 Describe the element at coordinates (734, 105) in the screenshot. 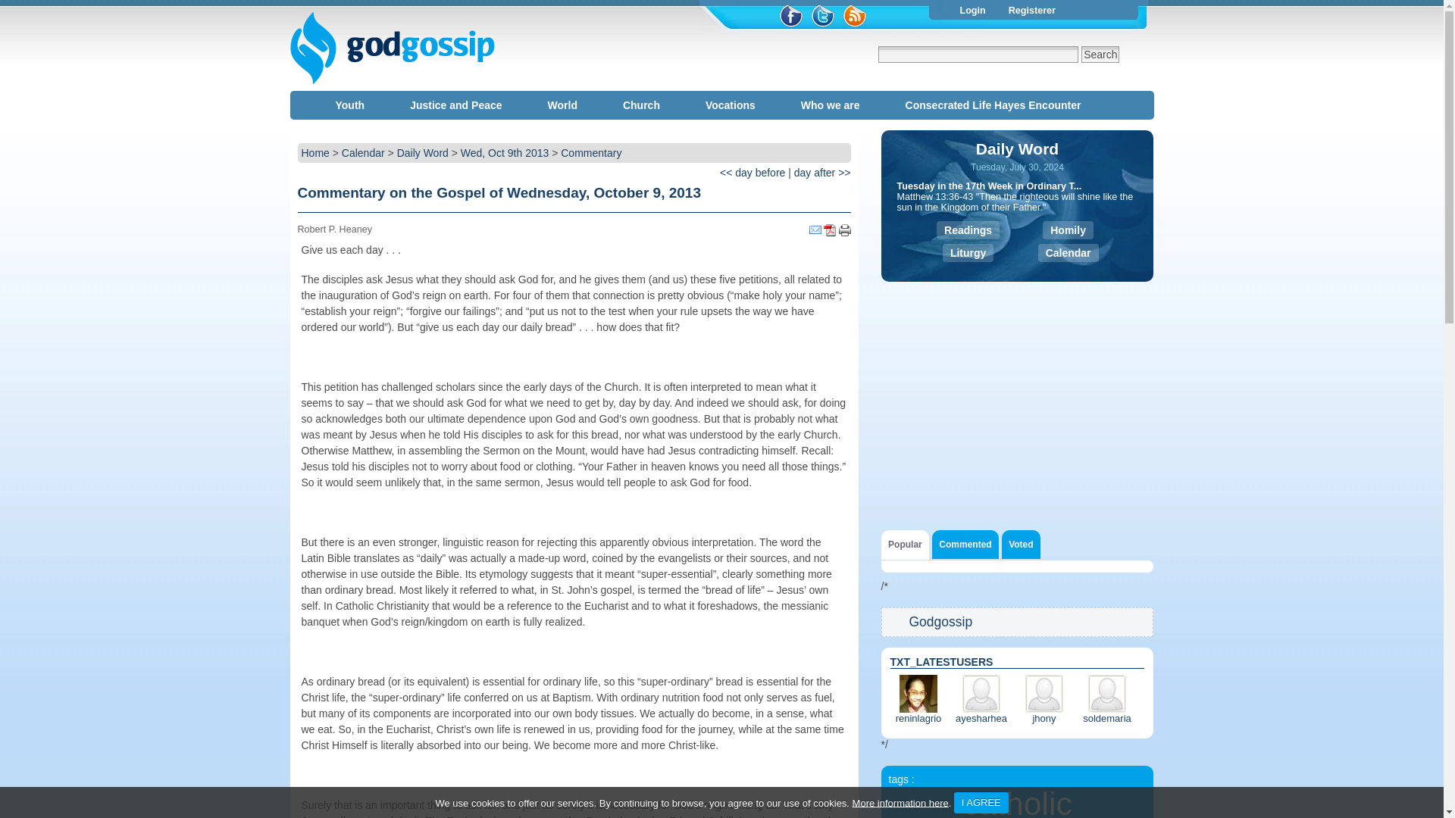

I see `Vocations` at that location.